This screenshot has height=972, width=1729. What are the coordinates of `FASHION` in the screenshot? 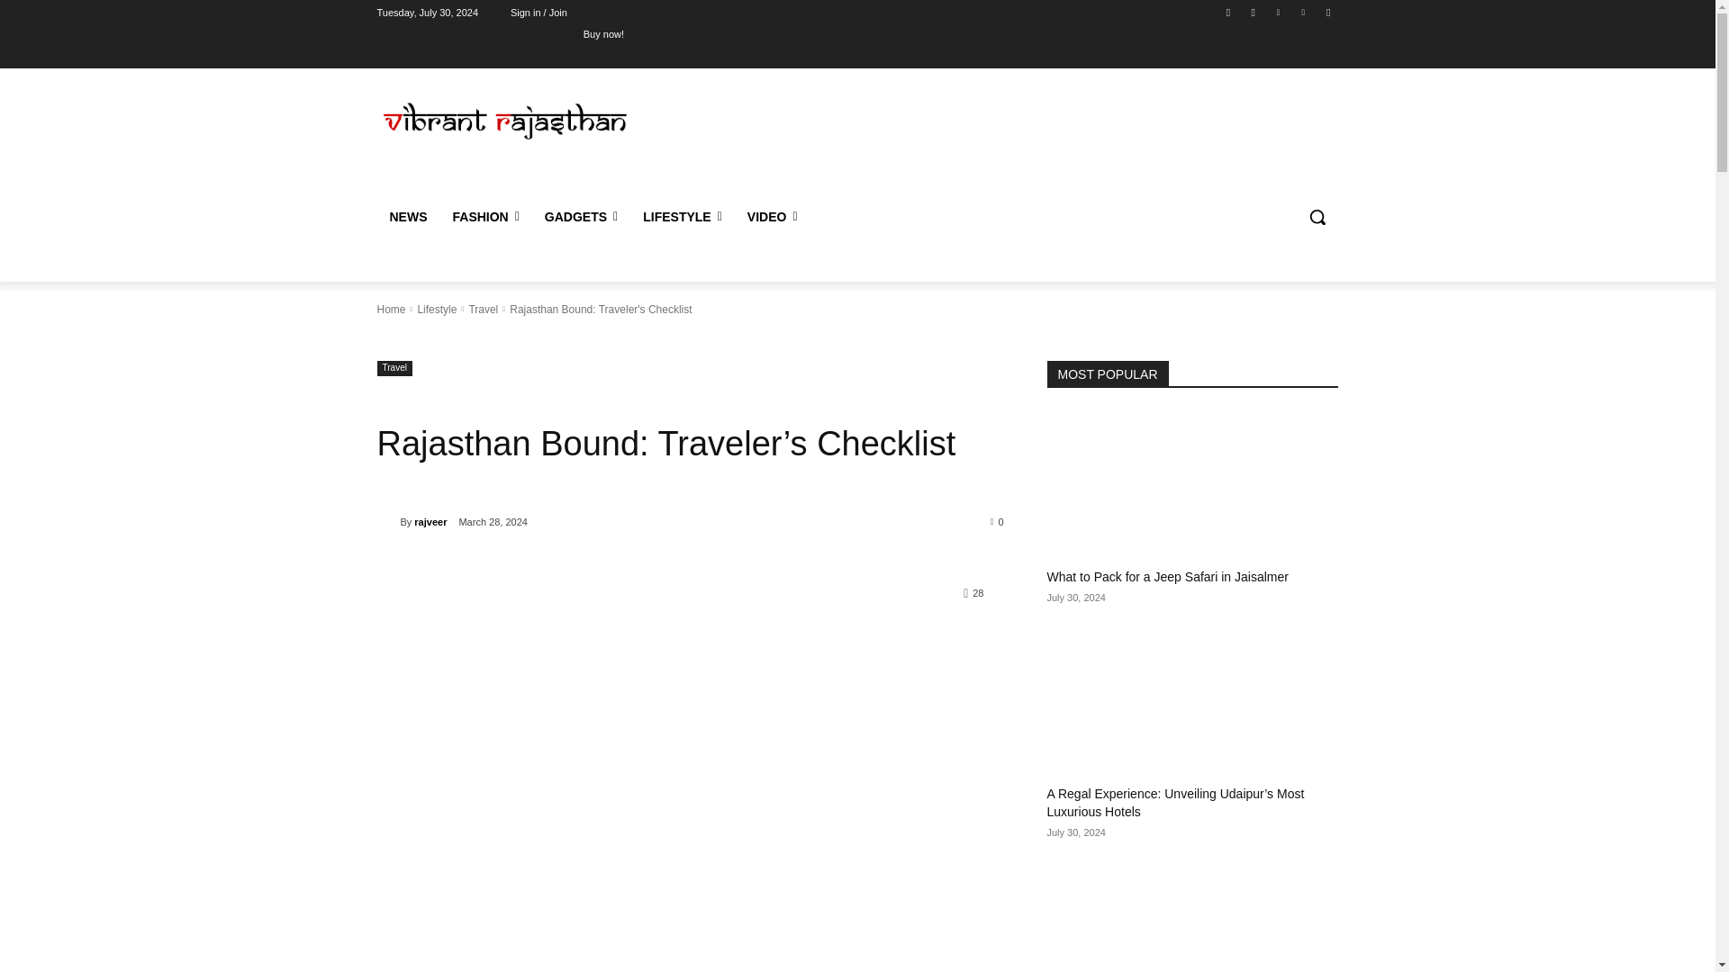 It's located at (484, 216).